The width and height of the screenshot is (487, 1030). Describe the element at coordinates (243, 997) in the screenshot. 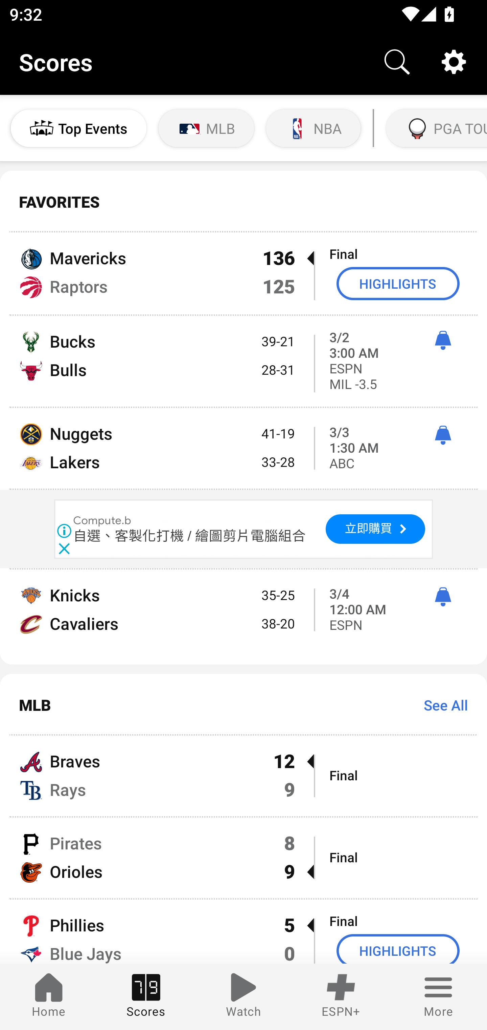

I see `Watch` at that location.